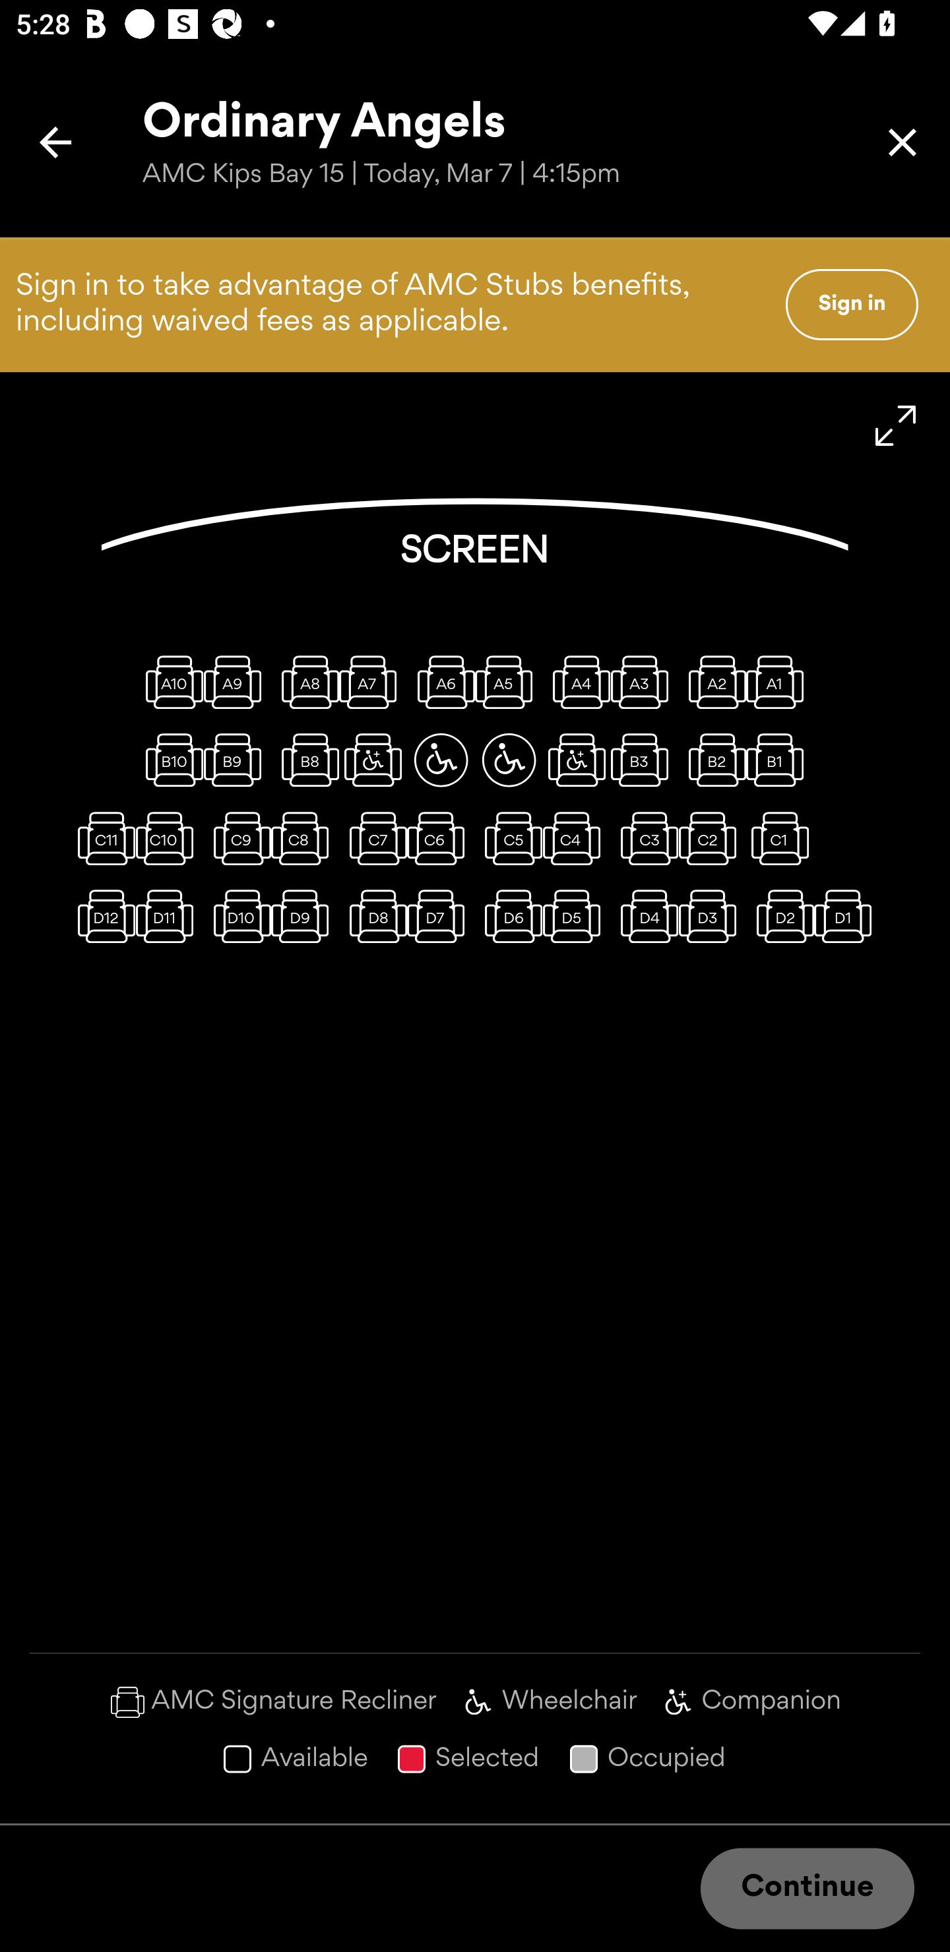 This screenshot has height=1952, width=950. What do you see at coordinates (896, 426) in the screenshot?
I see `Zoom` at bounding box center [896, 426].